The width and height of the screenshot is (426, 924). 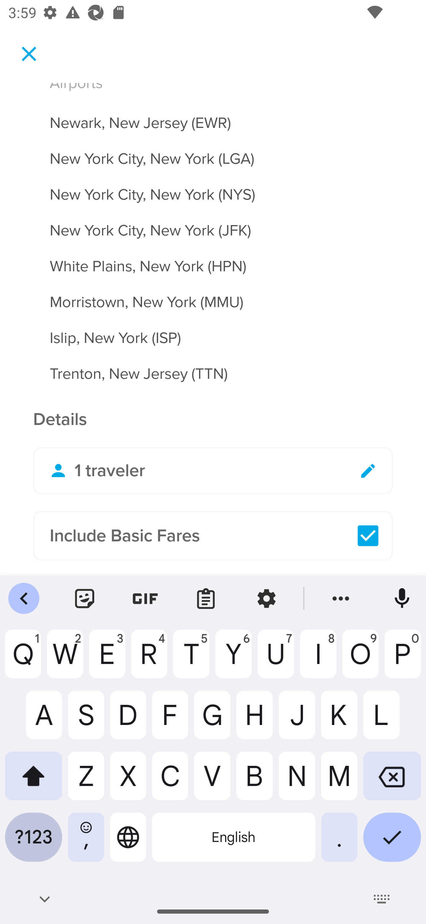 I want to click on Morristown, New York (MMU), so click(x=213, y=295).